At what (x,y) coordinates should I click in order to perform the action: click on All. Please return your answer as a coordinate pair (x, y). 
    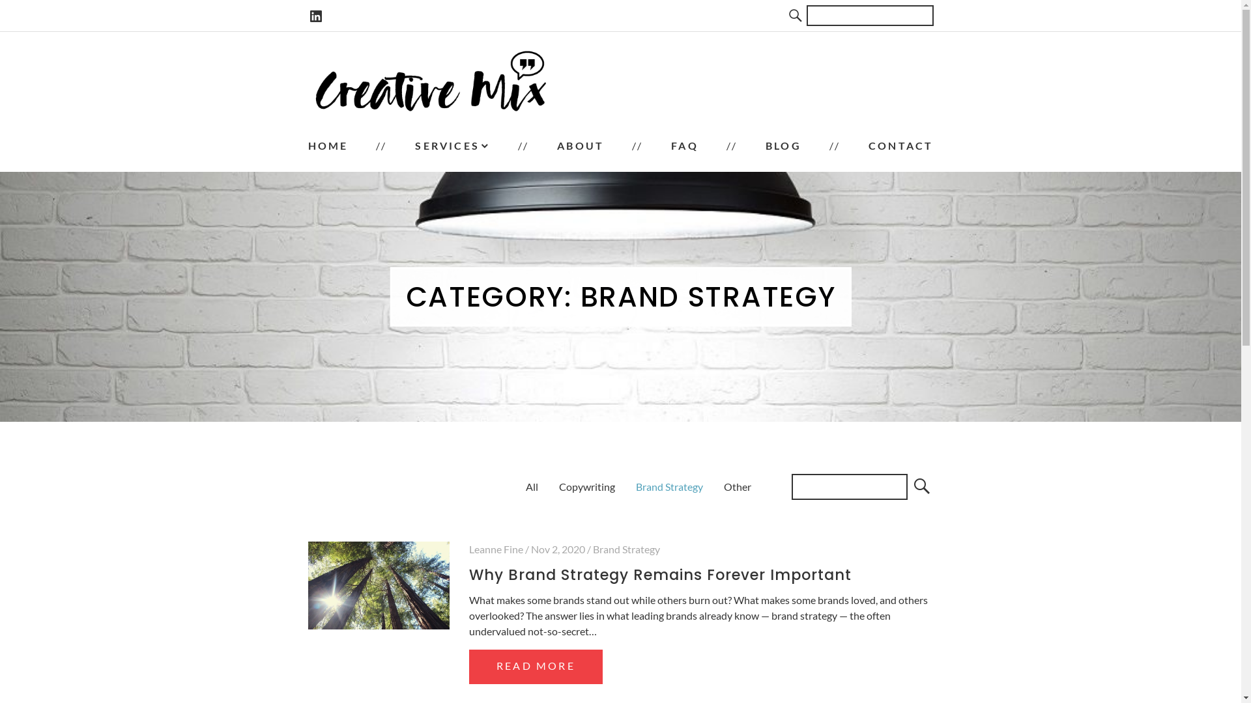
    Looking at the image, I should click on (532, 487).